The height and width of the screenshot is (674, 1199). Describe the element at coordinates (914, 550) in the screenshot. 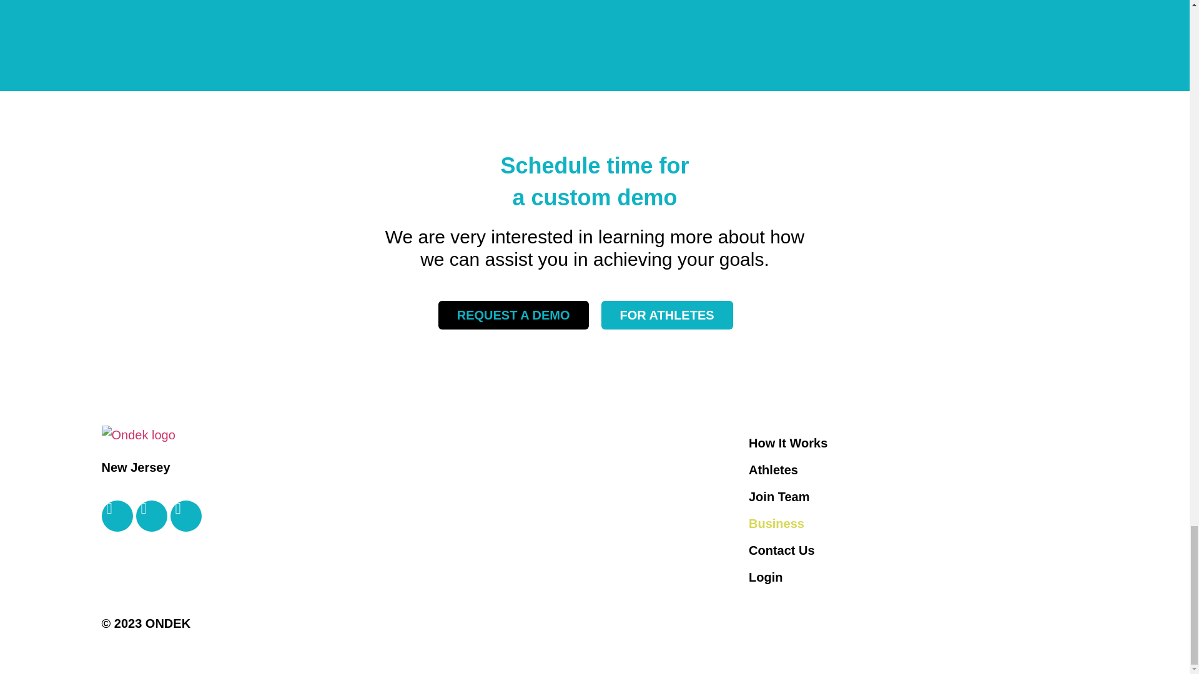

I see `Contact Us` at that location.